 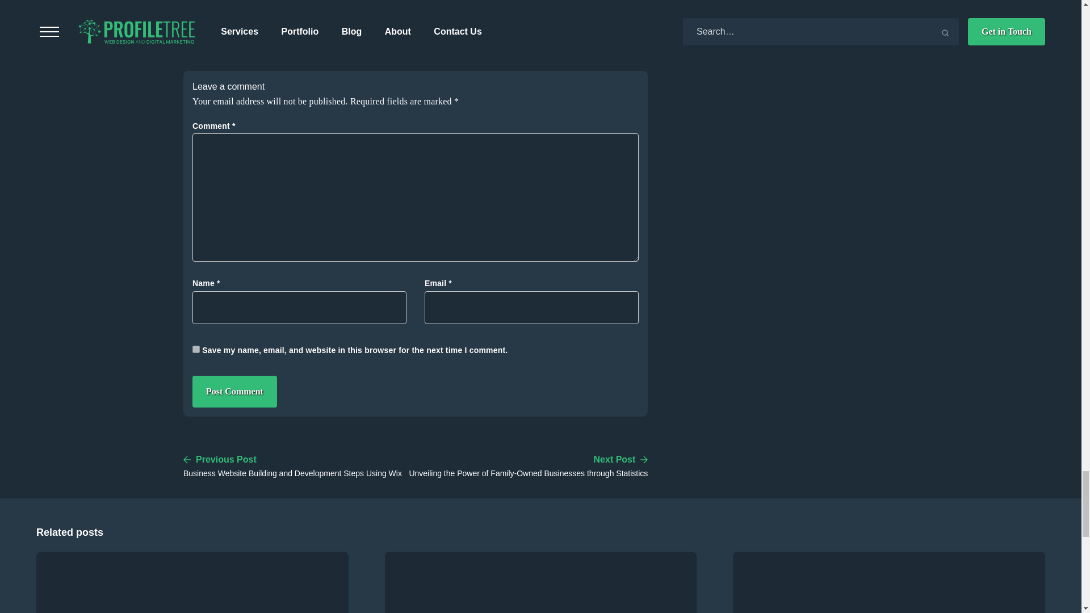 What do you see at coordinates (261, 7) in the screenshot?
I see `Shopify offers a fully customised theme` at bounding box center [261, 7].